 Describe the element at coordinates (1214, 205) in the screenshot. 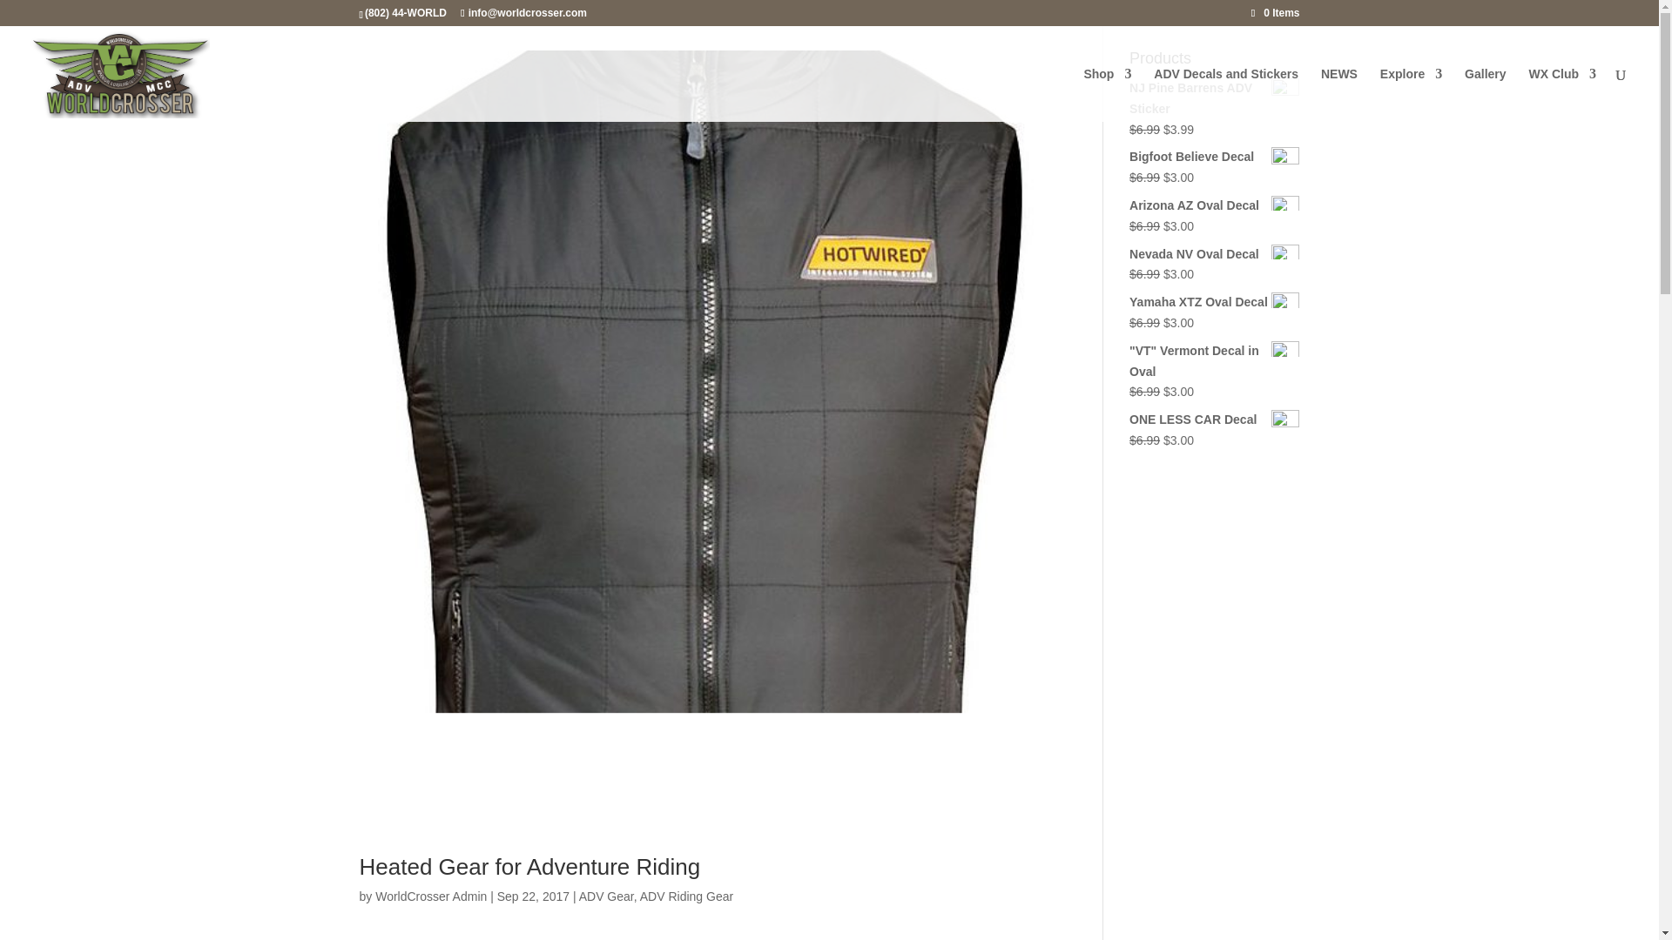

I see `Arizona AZ Oval Decal` at that location.